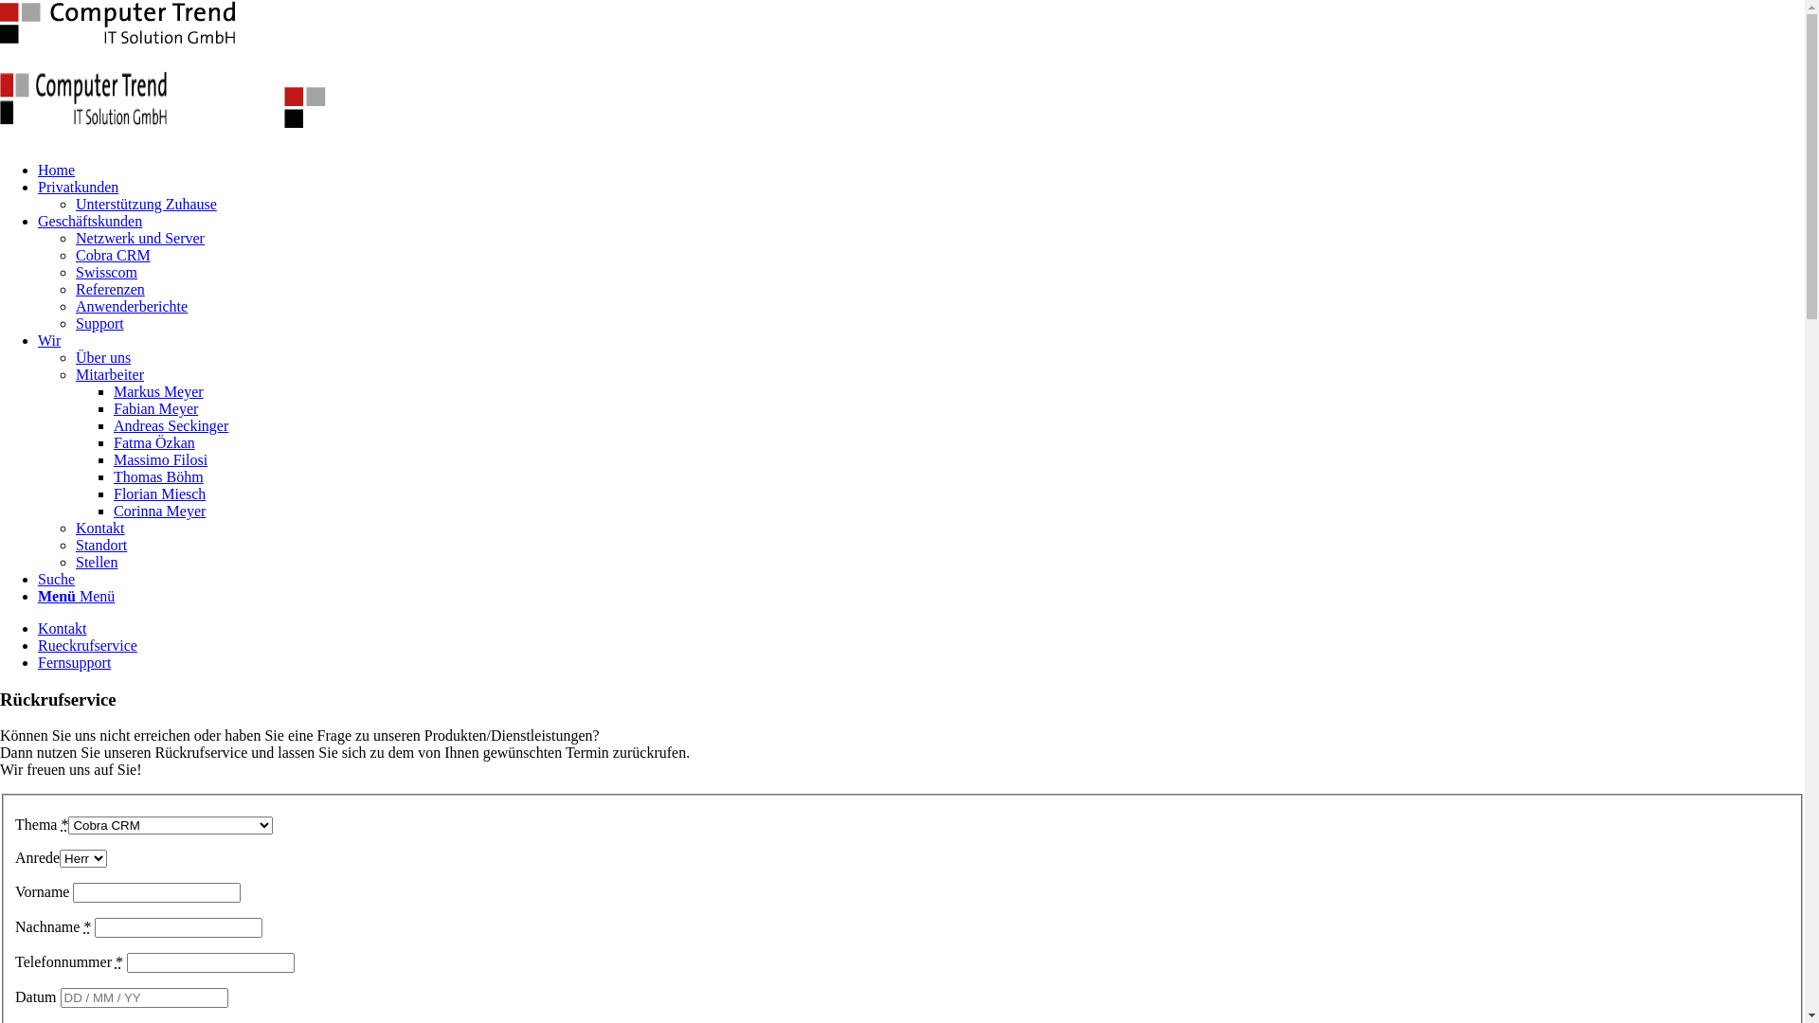 Image resolution: width=1819 pixels, height=1023 pixels. Describe the element at coordinates (159, 511) in the screenshot. I see `Corinna Meyer` at that location.